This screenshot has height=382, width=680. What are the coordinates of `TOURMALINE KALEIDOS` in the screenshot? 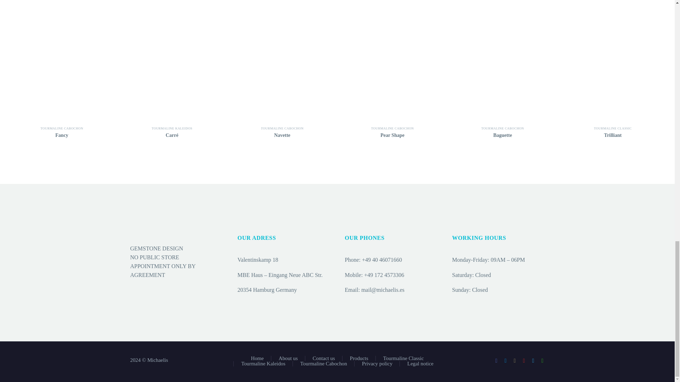 It's located at (172, 128).